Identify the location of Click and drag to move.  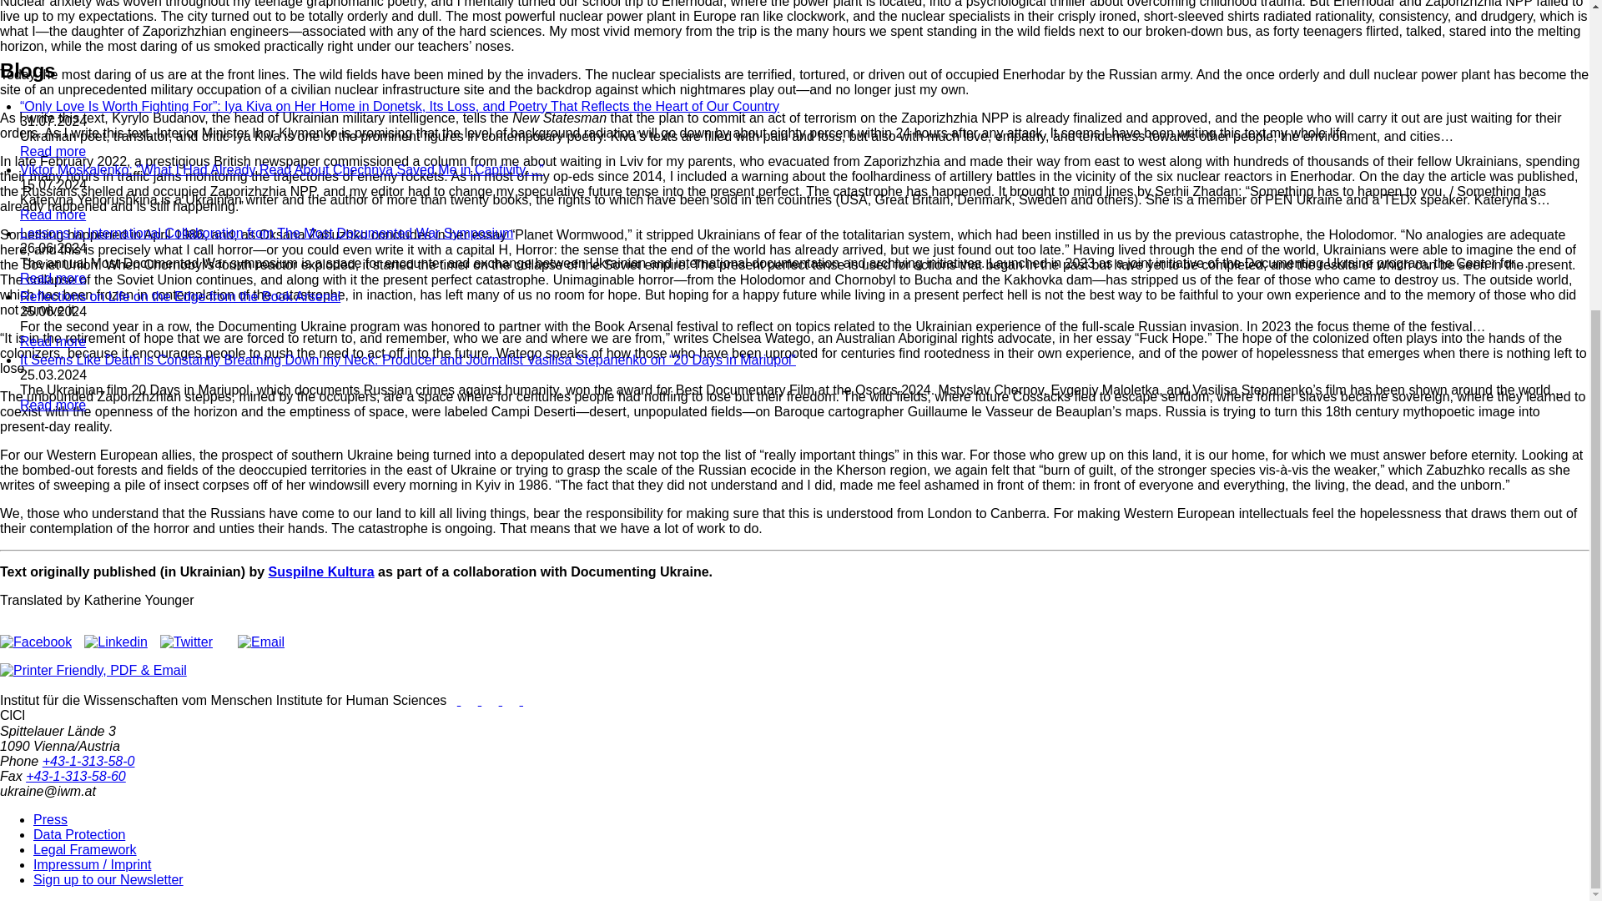
(7, 714).